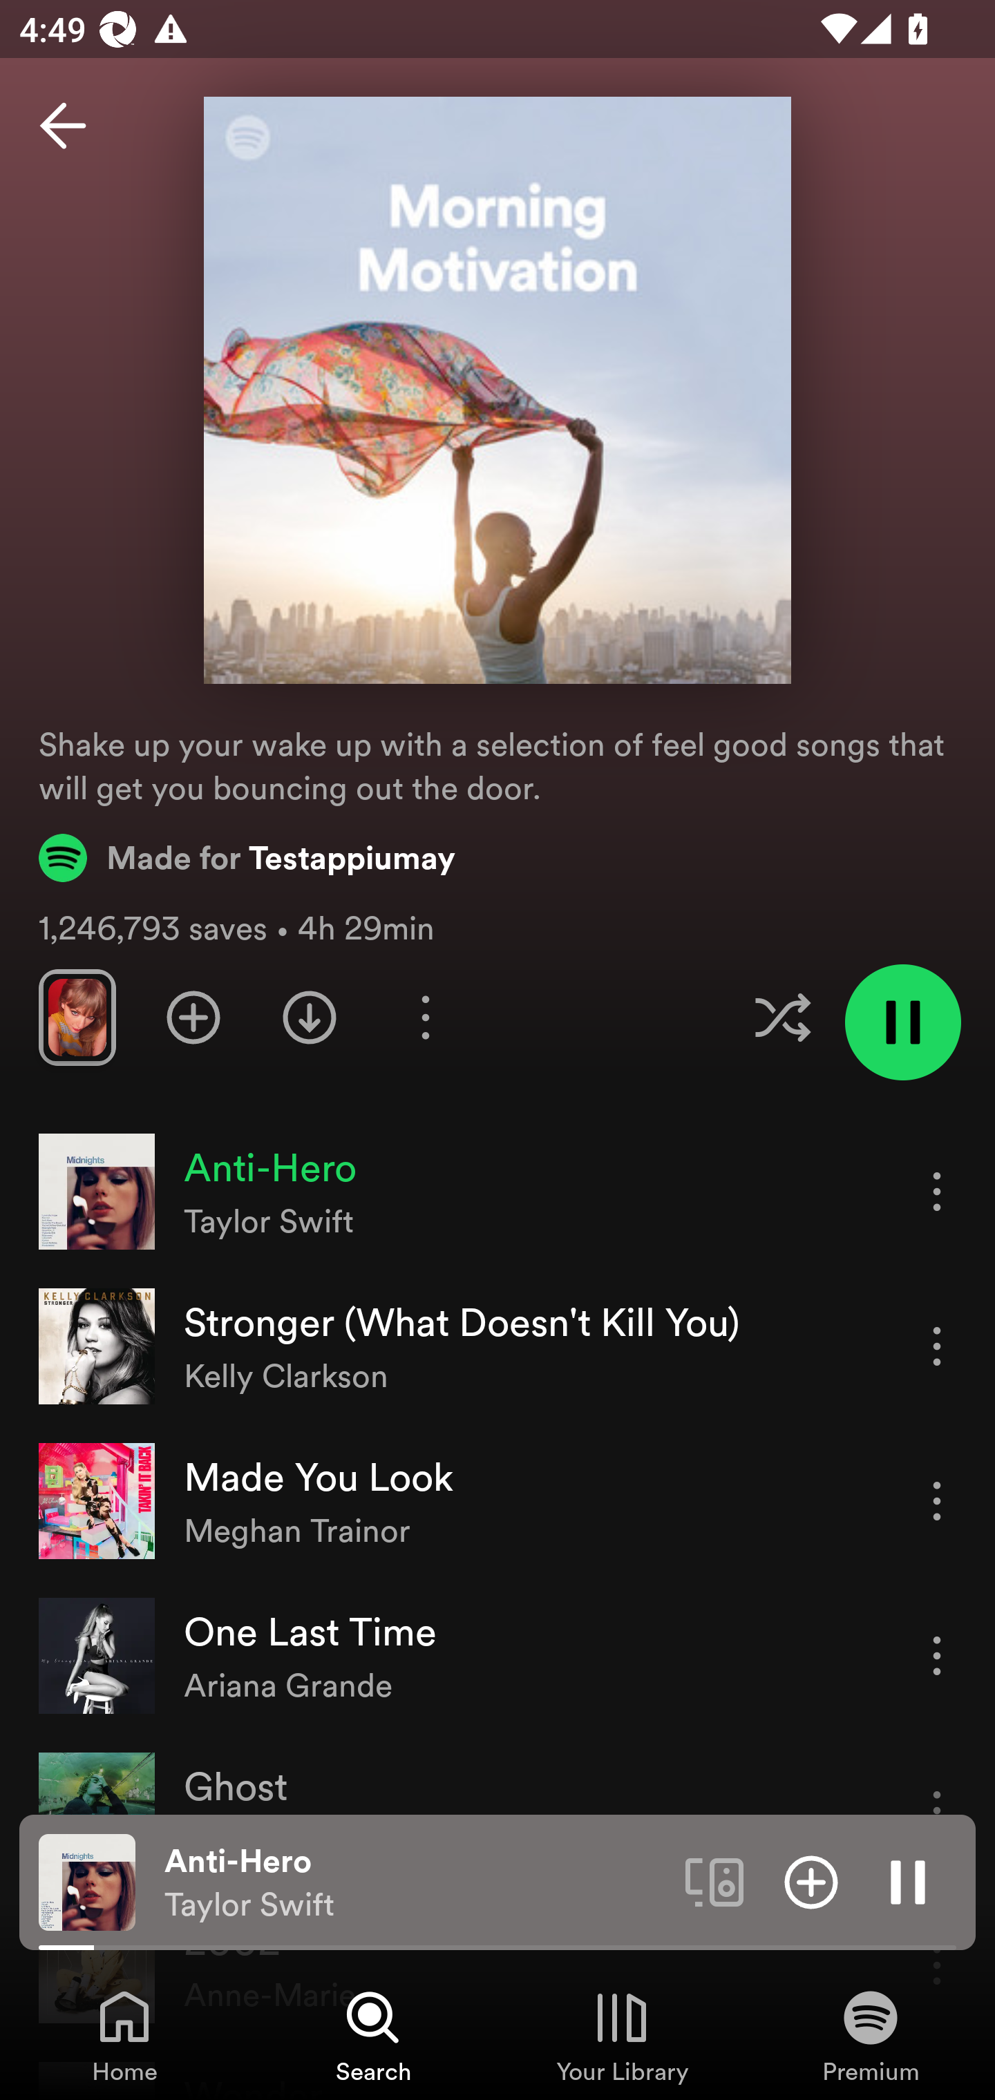  What do you see at coordinates (63, 126) in the screenshot?
I see `Back` at bounding box center [63, 126].